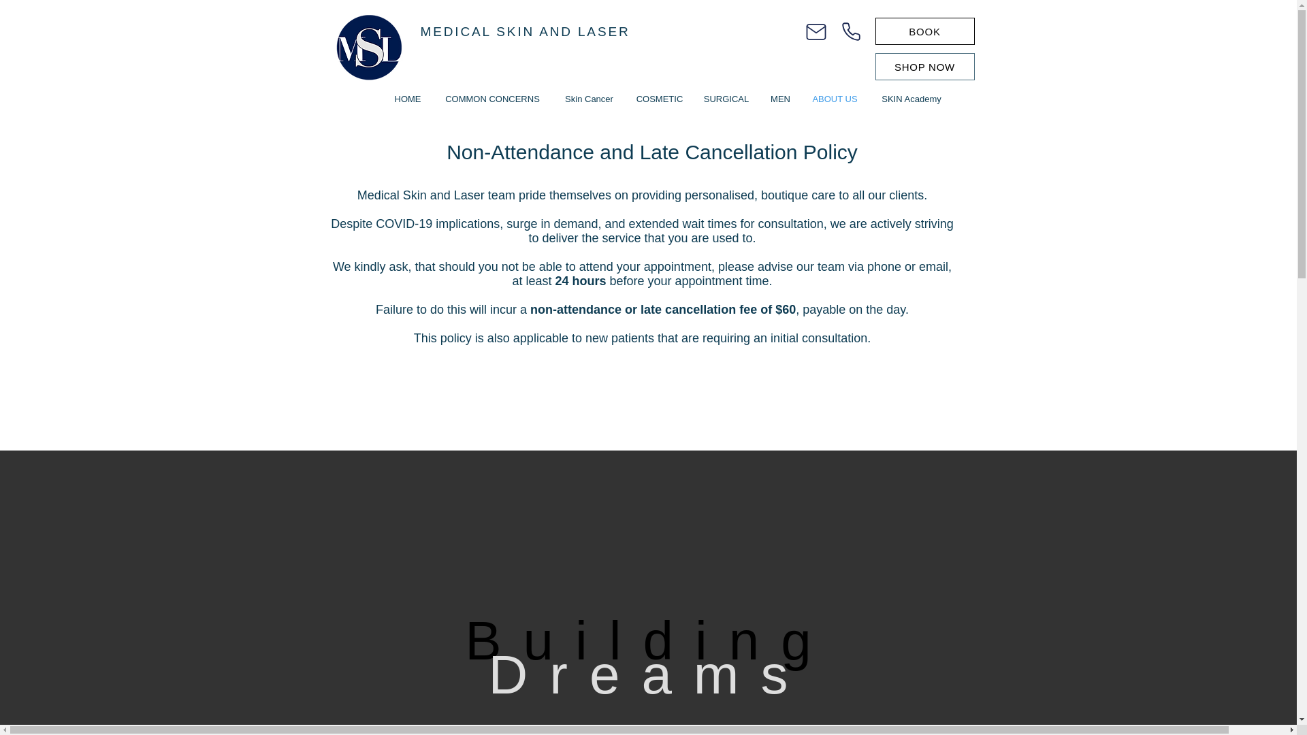 Image resolution: width=1307 pixels, height=735 pixels. Describe the element at coordinates (925, 66) in the screenshot. I see `SHOP NOW` at that location.